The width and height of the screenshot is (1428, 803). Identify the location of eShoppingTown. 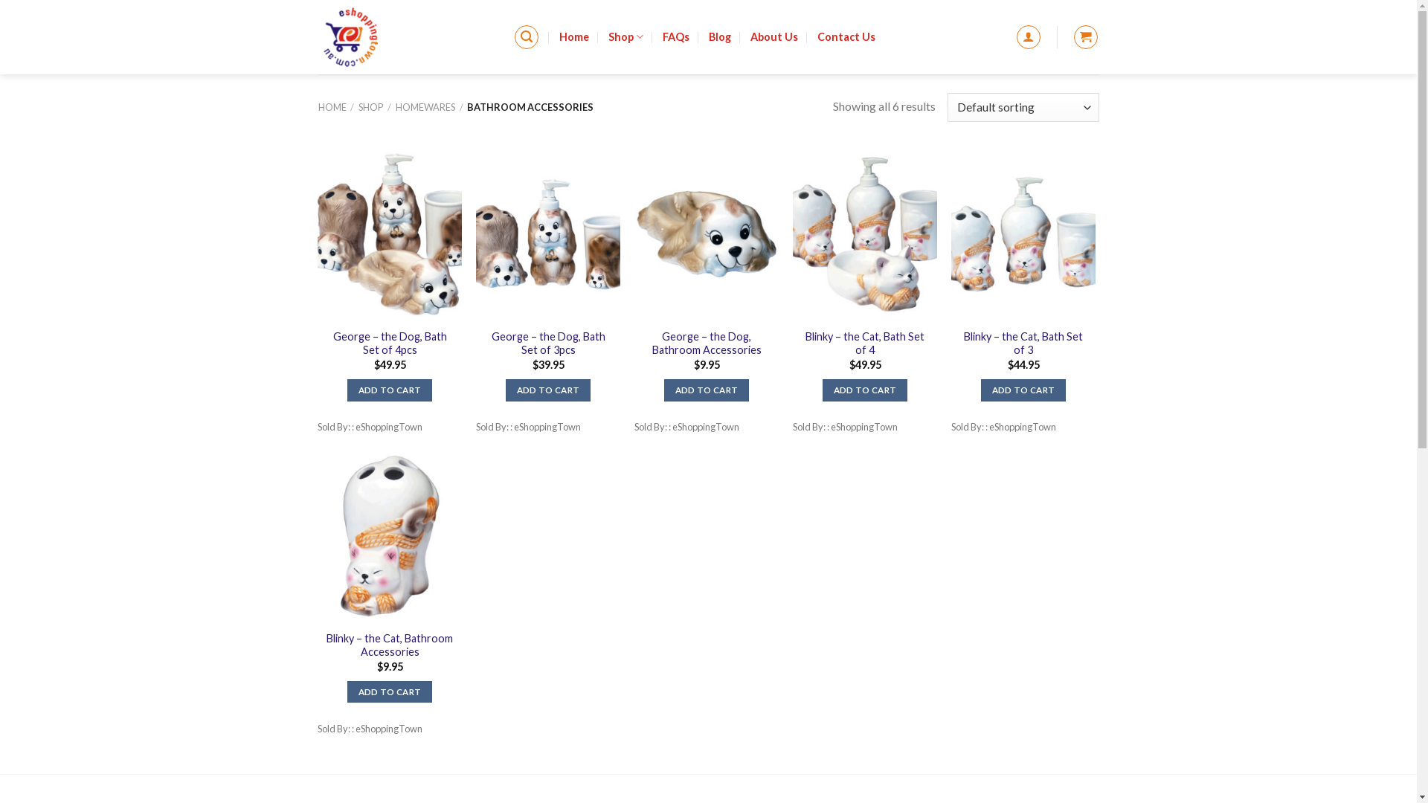
(405, 37).